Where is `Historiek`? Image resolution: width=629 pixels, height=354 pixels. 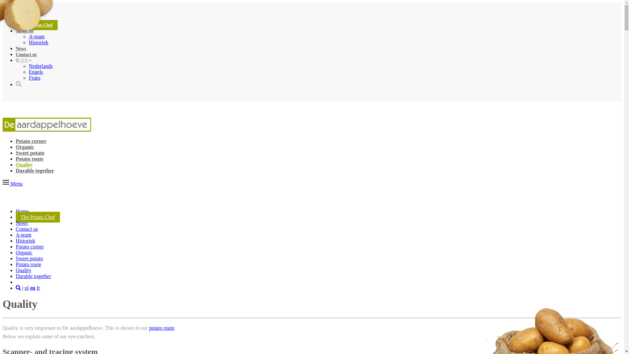
Historiek is located at coordinates (26, 241).